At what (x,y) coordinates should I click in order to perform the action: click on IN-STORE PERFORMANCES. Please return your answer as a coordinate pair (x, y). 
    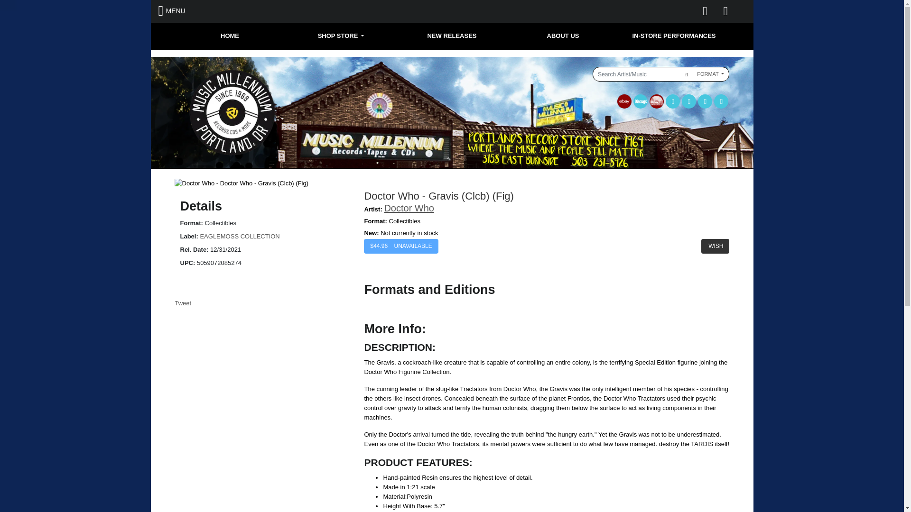
    Looking at the image, I should click on (674, 36).